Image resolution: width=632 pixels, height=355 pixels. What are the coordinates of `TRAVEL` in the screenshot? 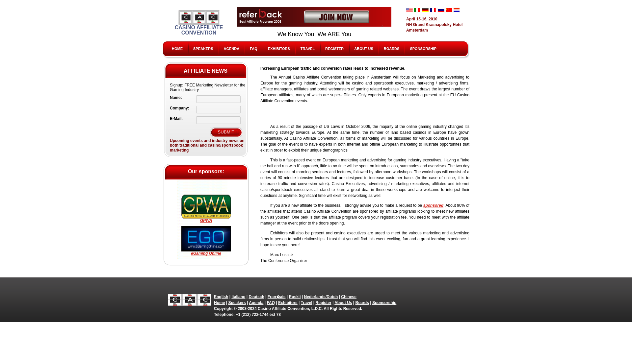 It's located at (307, 49).